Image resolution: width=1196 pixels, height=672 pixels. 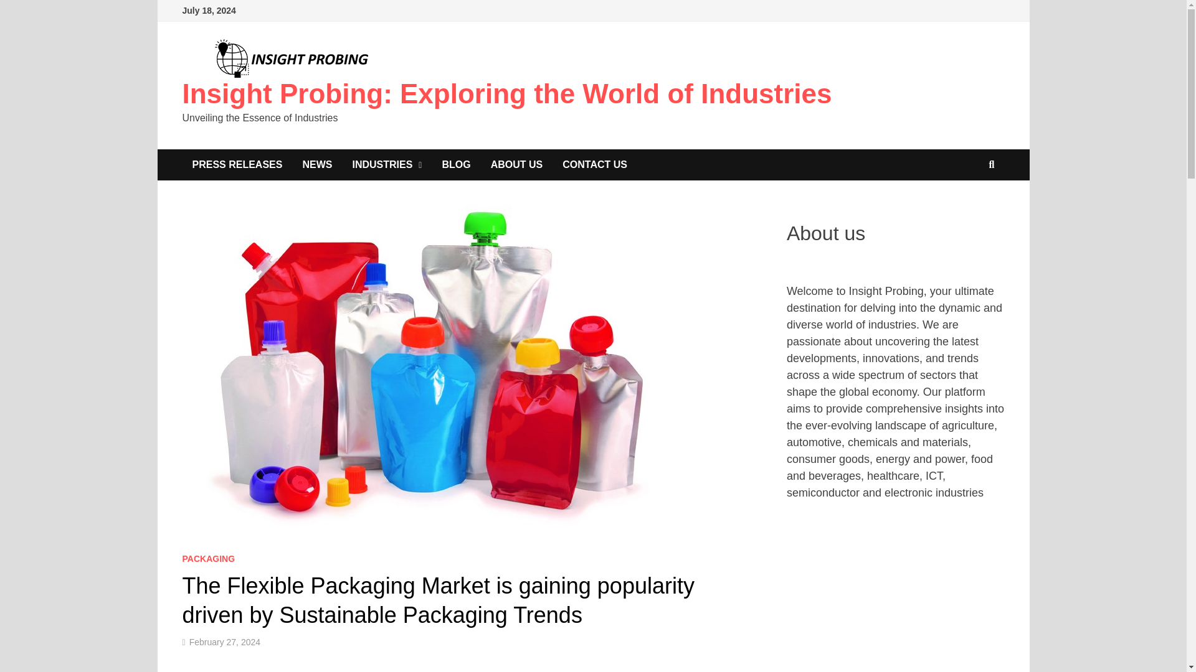 What do you see at coordinates (516, 164) in the screenshot?
I see `ABOUT US` at bounding box center [516, 164].